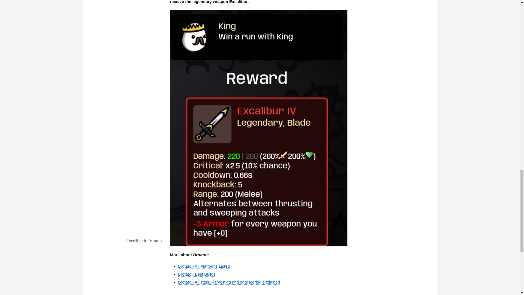 This screenshot has height=295, width=524. I want to click on Brotato - All stats. Harvesting and engineering explained, so click(229, 282).